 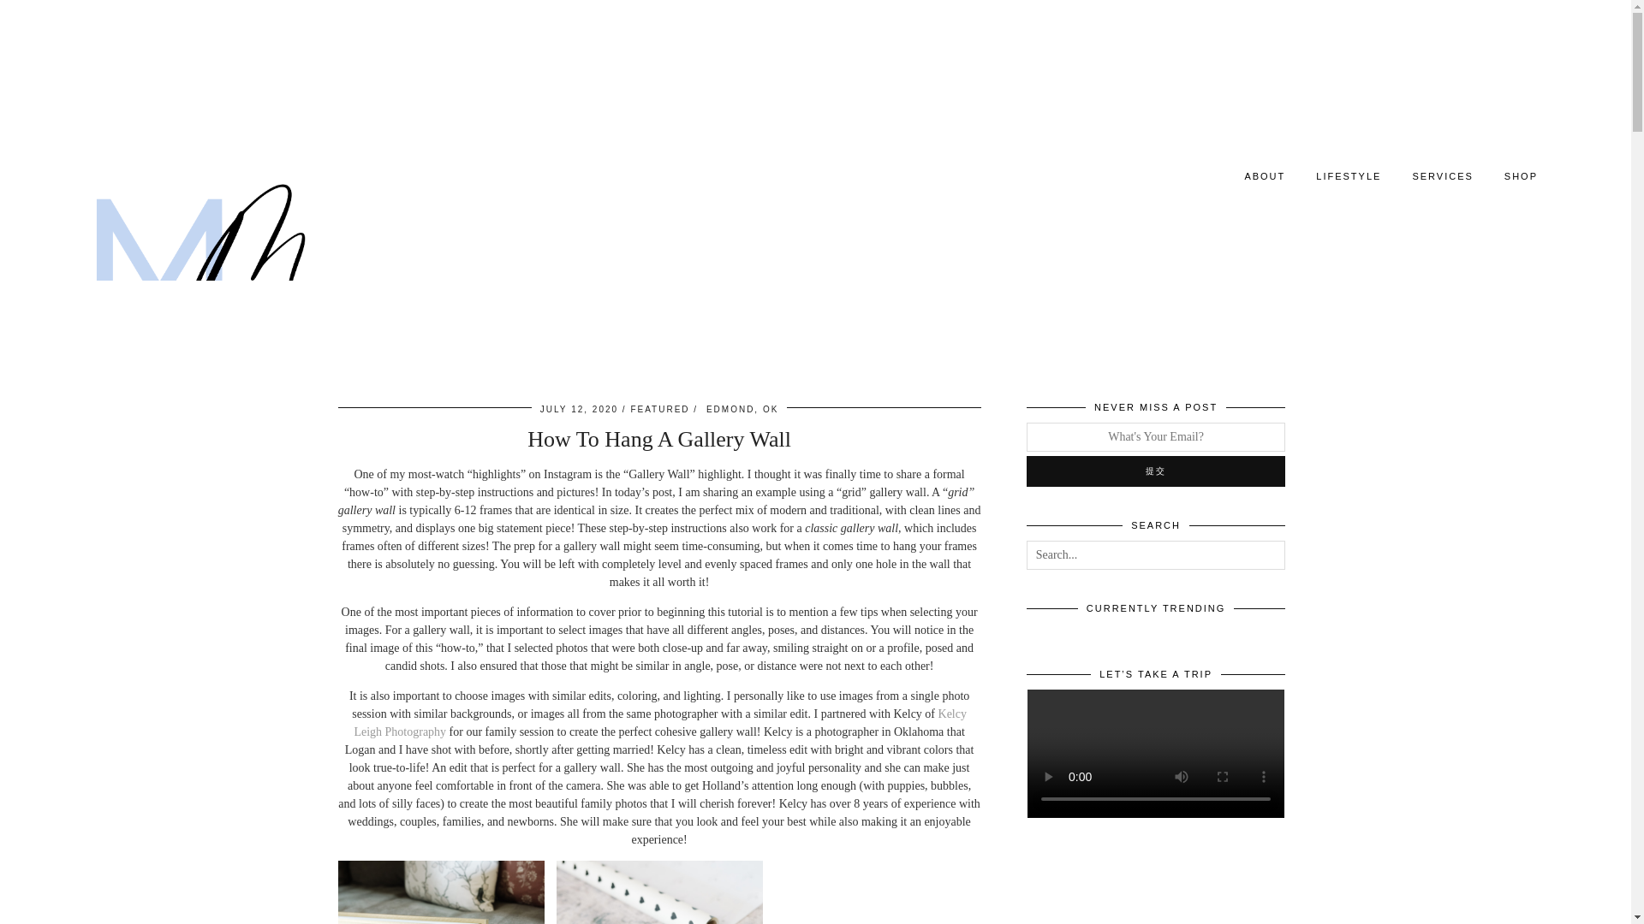 What do you see at coordinates (659, 409) in the screenshot?
I see `FEATURED` at bounding box center [659, 409].